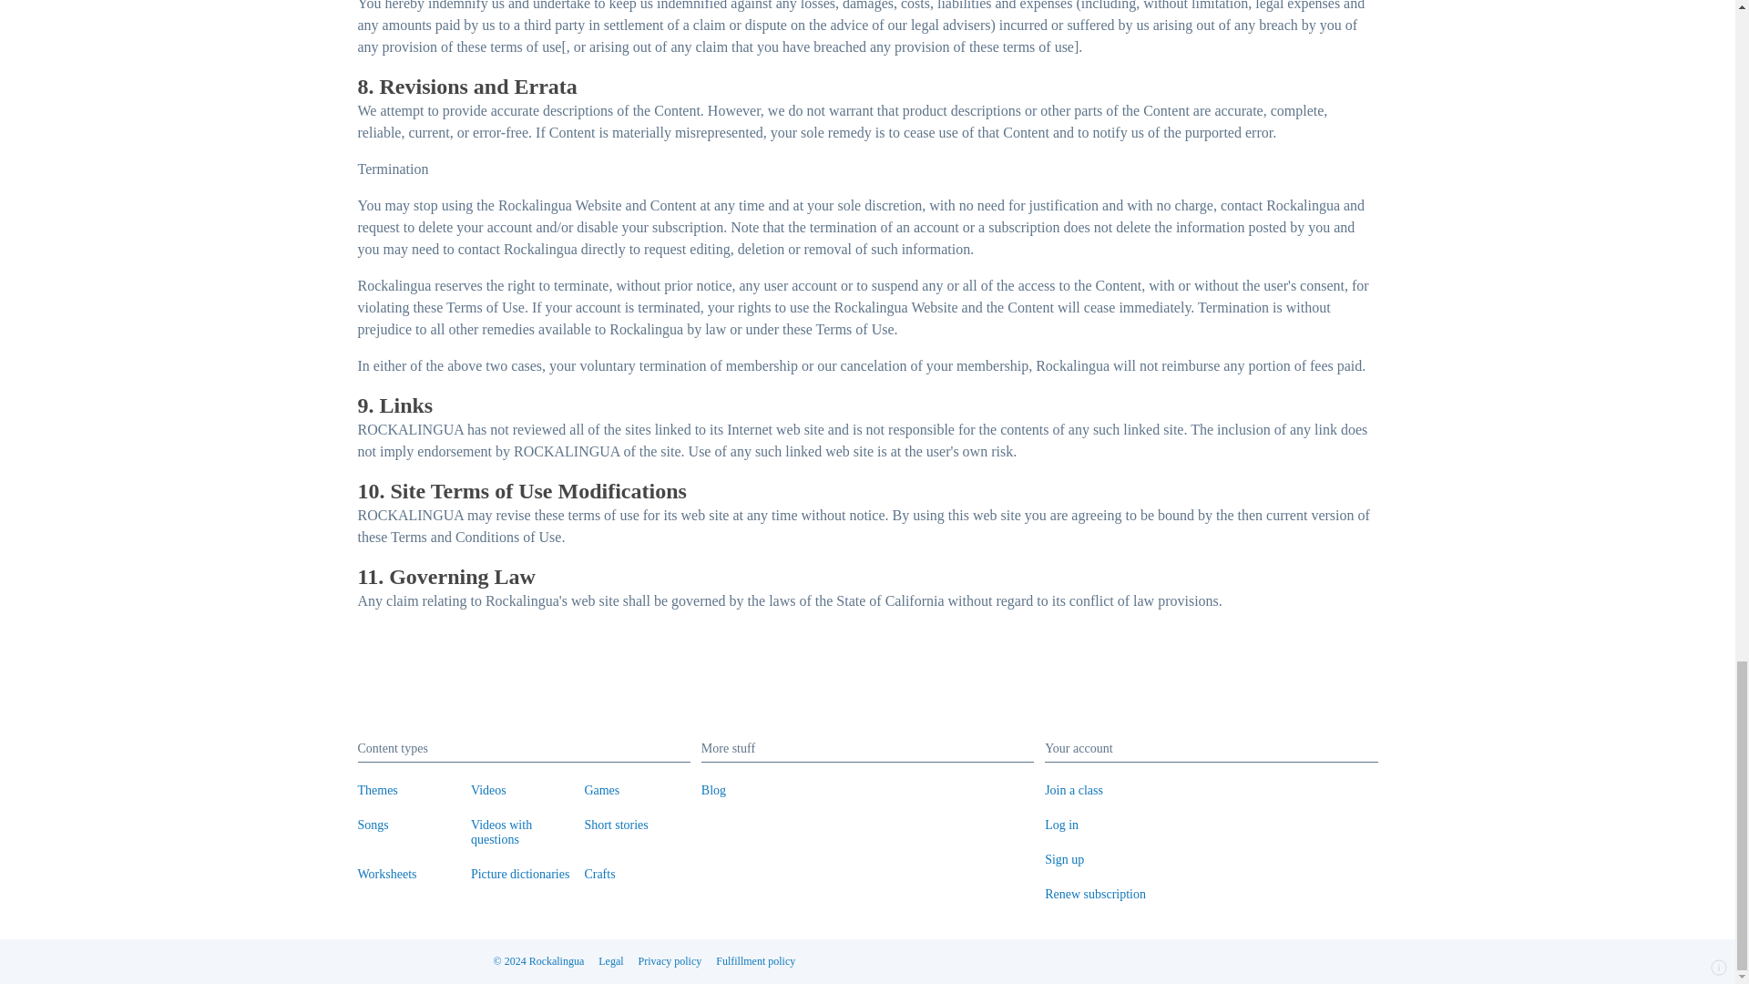 This screenshot has height=984, width=1749. I want to click on Songs, so click(372, 824).